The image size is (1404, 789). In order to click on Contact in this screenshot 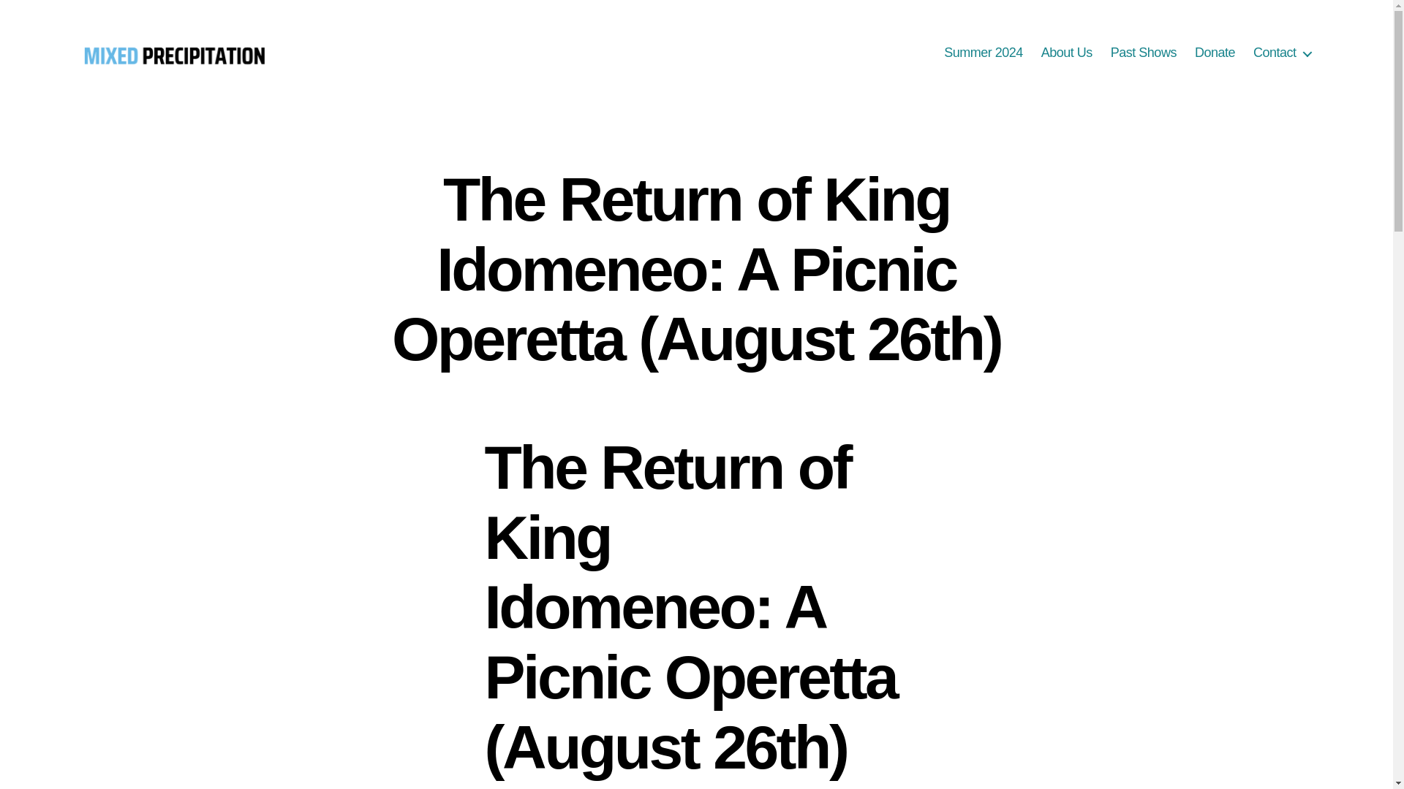, I will do `click(1283, 53)`.